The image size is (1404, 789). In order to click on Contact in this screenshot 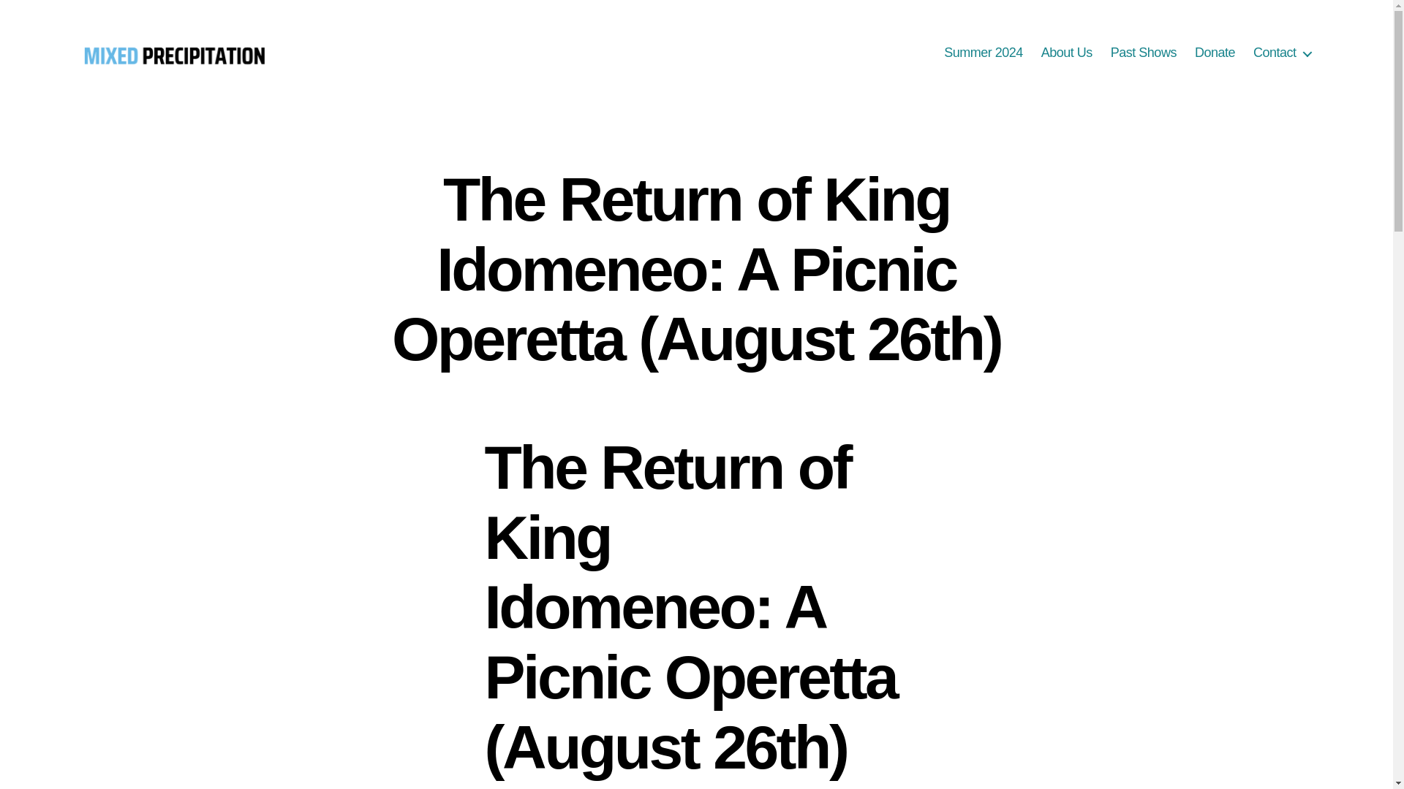, I will do `click(1283, 53)`.